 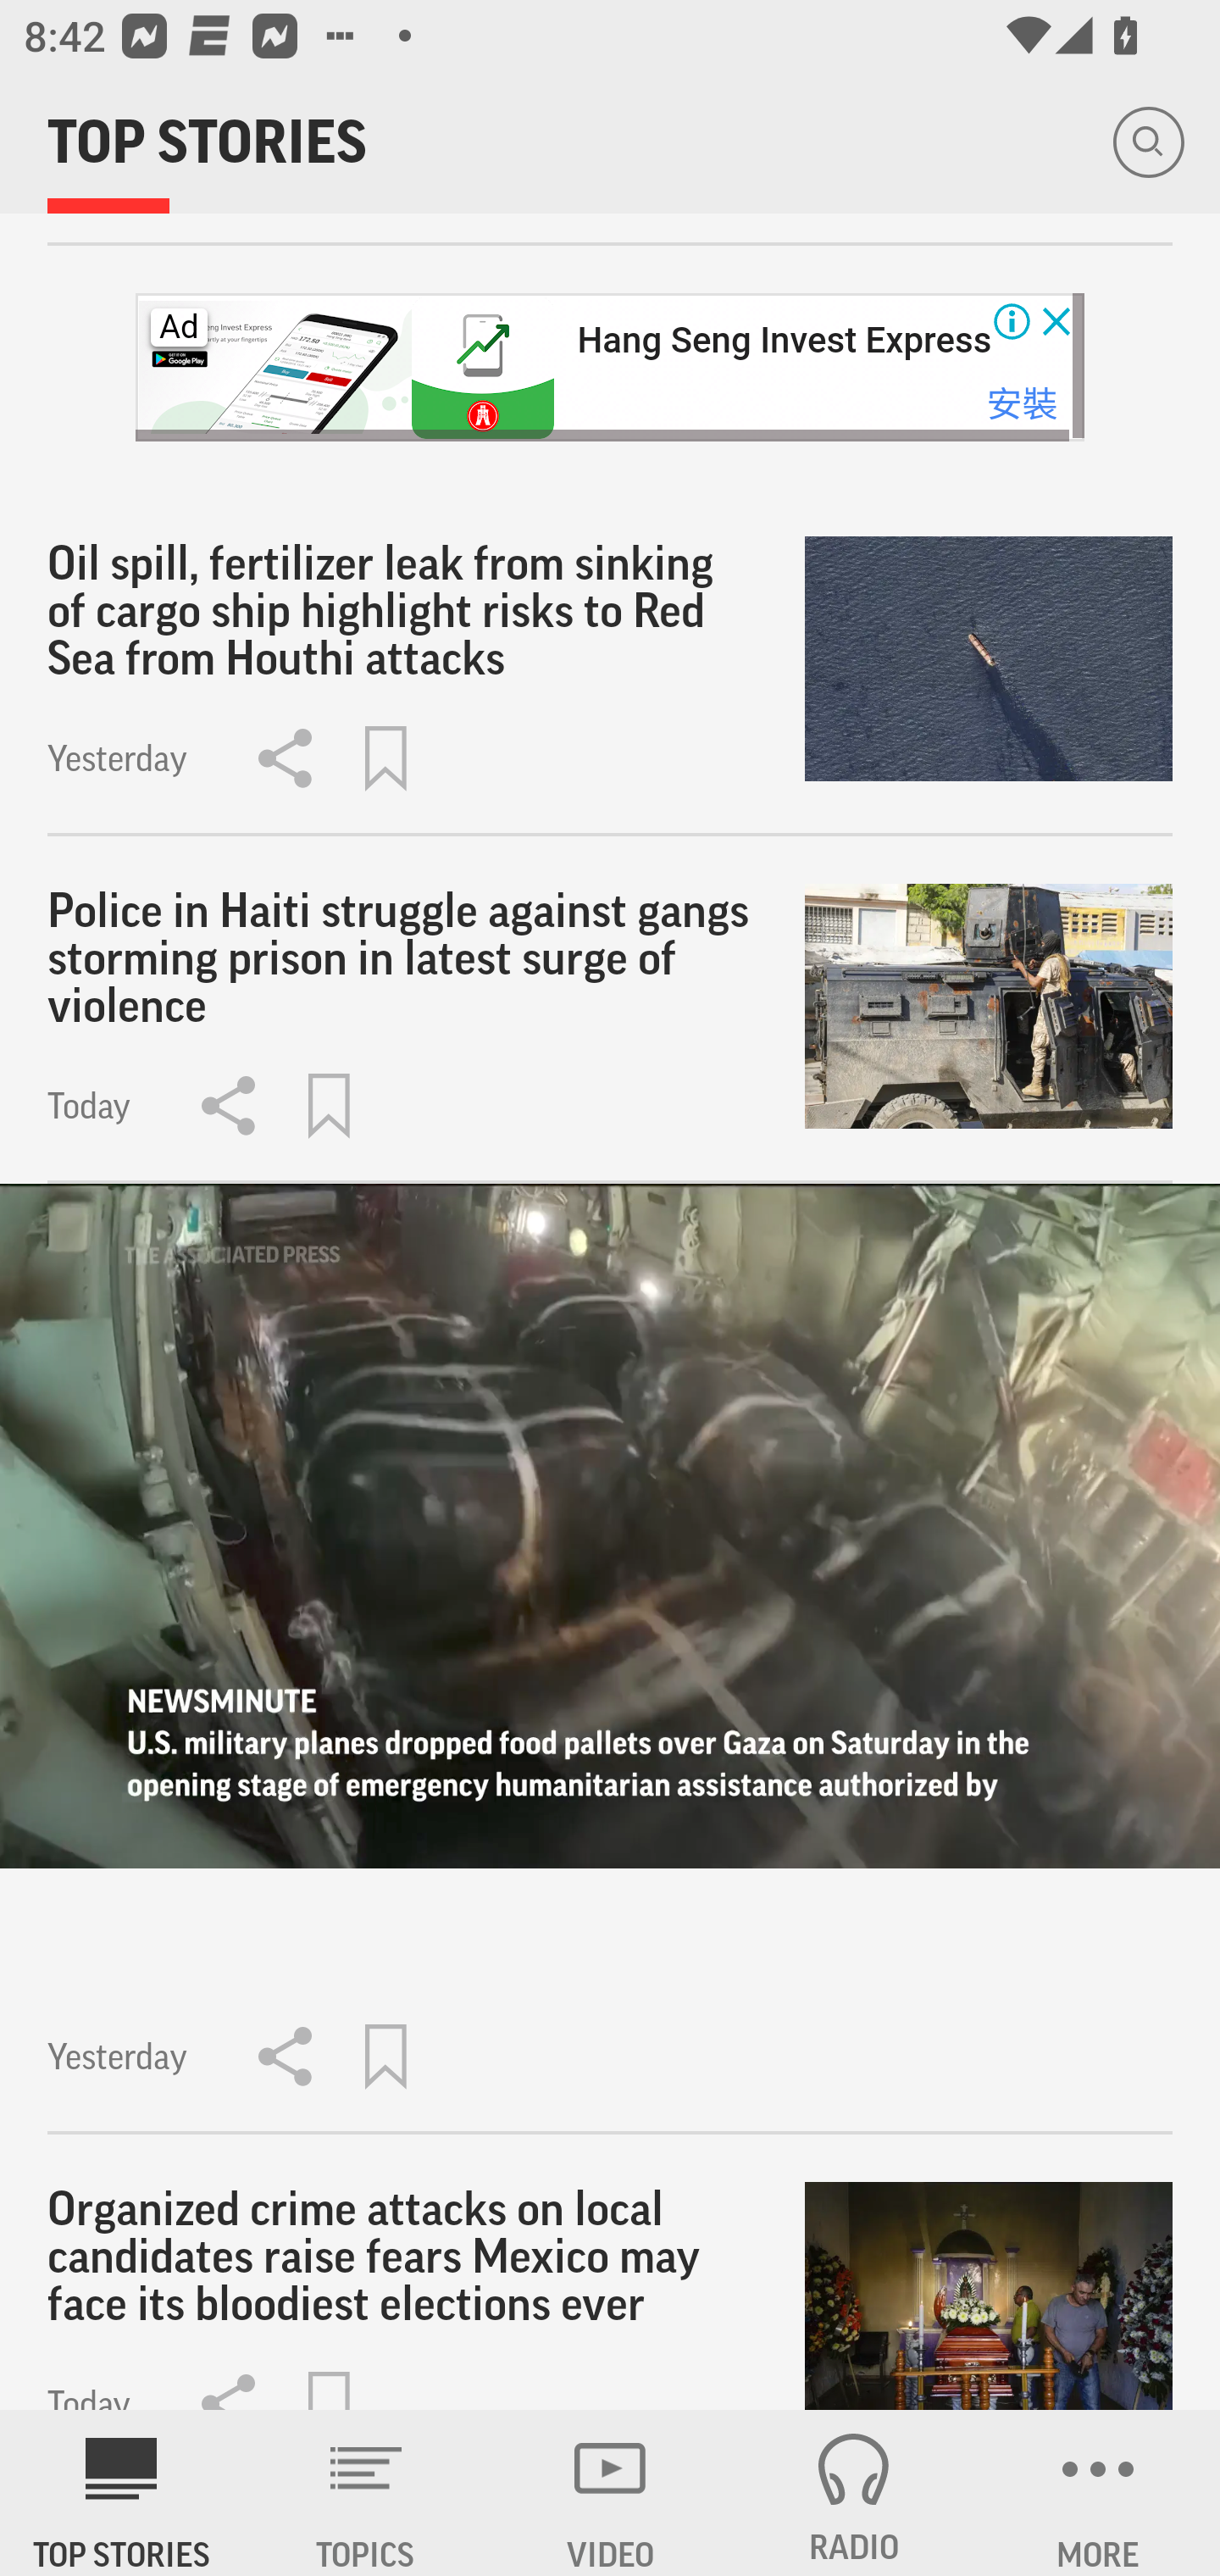 What do you see at coordinates (610, 2493) in the screenshot?
I see `VIDEO` at bounding box center [610, 2493].